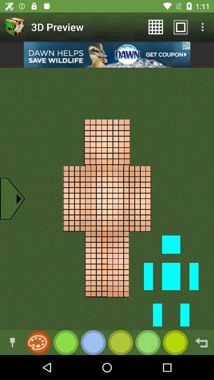 The height and width of the screenshot is (380, 214). What do you see at coordinates (201, 343) in the screenshot?
I see `go back button` at bounding box center [201, 343].